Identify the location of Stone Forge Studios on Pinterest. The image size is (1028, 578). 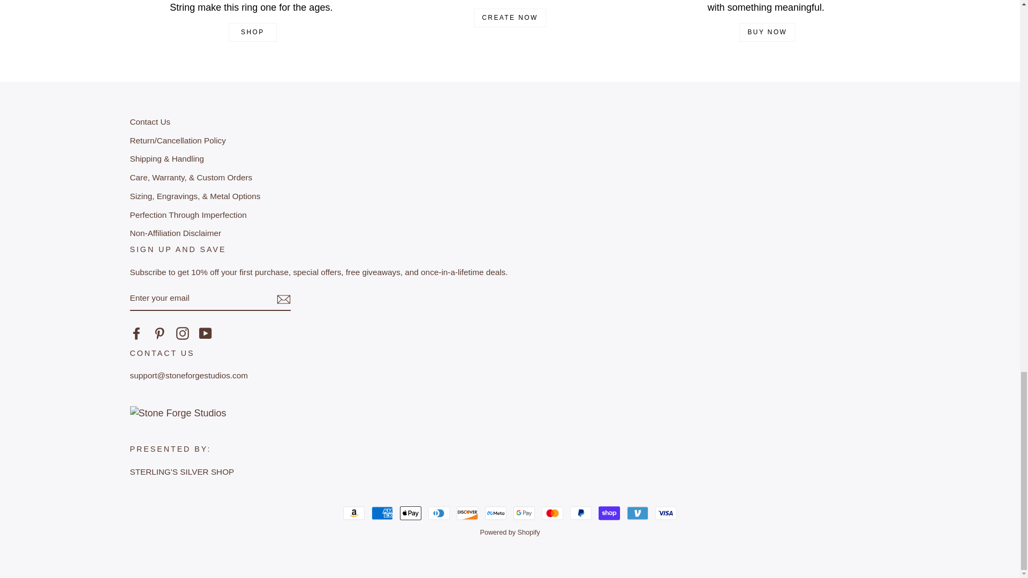
(160, 333).